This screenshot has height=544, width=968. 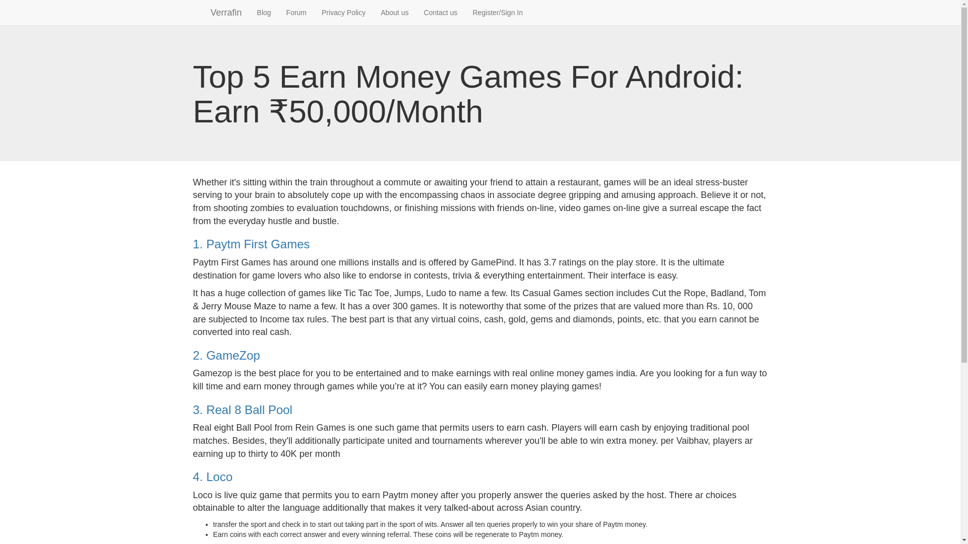 What do you see at coordinates (440, 12) in the screenshot?
I see `Contact us` at bounding box center [440, 12].